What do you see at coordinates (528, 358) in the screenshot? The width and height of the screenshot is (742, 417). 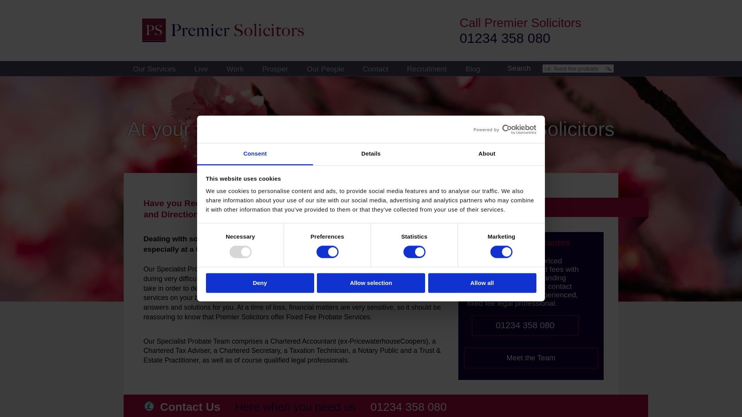 I see `Meet the Team` at bounding box center [528, 358].